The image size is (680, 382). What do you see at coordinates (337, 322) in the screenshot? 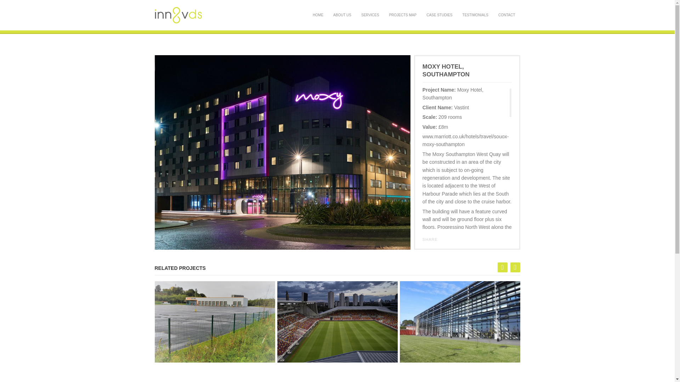
I see `BRENTFORD COMMUNITY STADIUM, LONDON` at bounding box center [337, 322].